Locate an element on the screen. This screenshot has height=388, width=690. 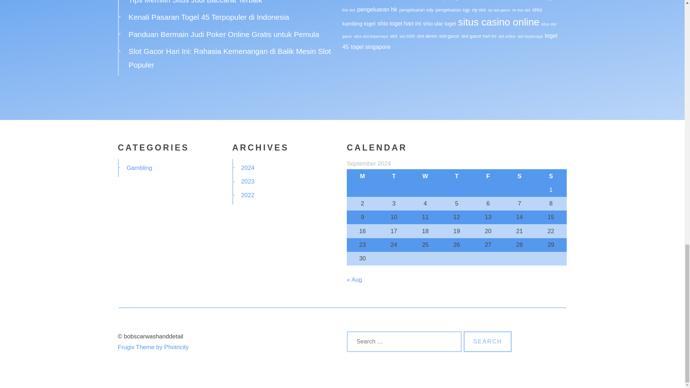
rtp slot is located at coordinates (479, 10).